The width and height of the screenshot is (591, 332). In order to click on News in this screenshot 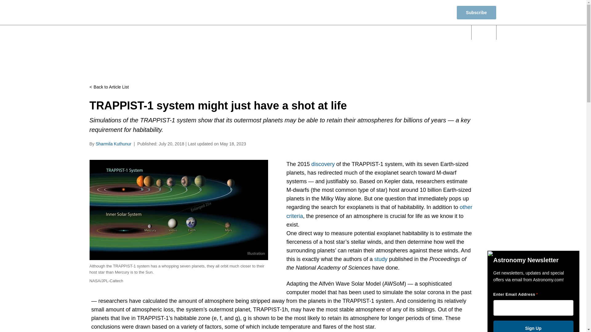, I will do `click(216, 32)`.